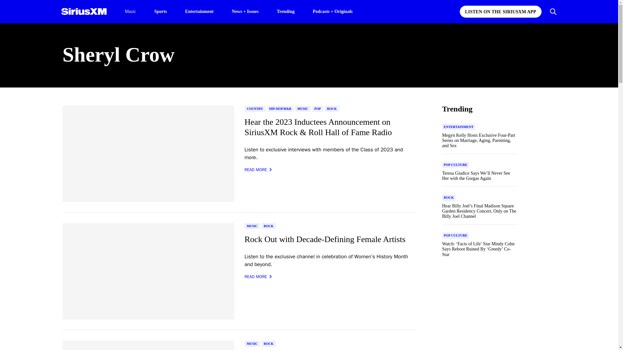 The image size is (623, 350). What do you see at coordinates (258, 277) in the screenshot?
I see `READ MORE` at bounding box center [258, 277].